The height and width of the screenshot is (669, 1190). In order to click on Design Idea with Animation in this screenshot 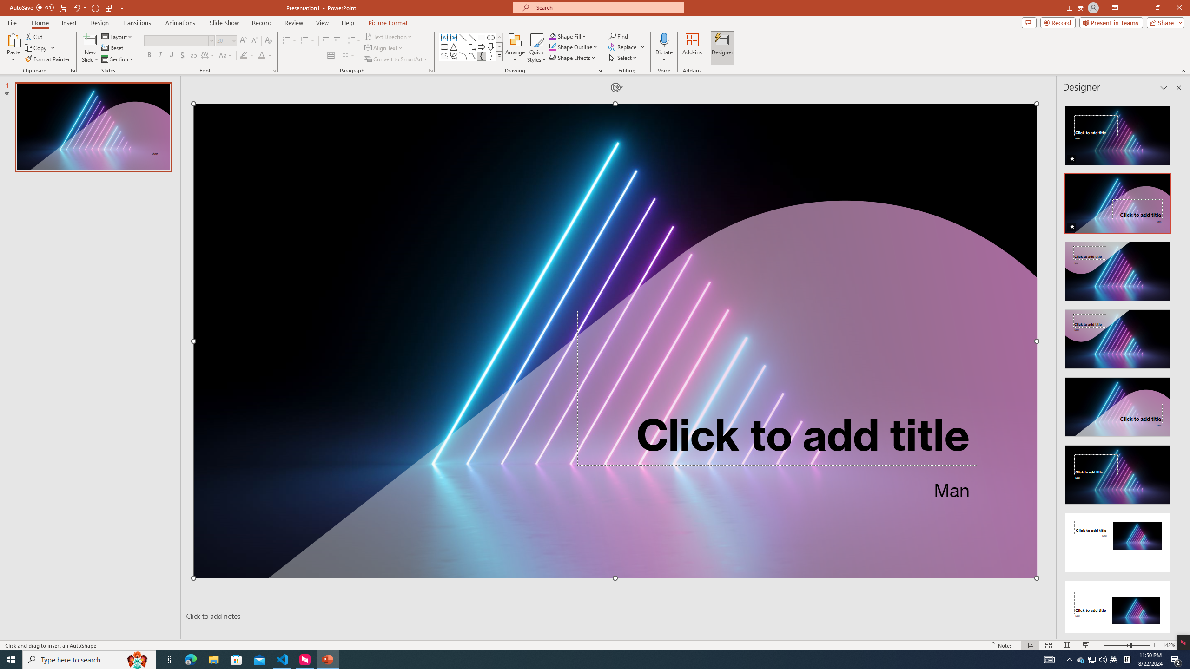, I will do `click(1117, 201)`.